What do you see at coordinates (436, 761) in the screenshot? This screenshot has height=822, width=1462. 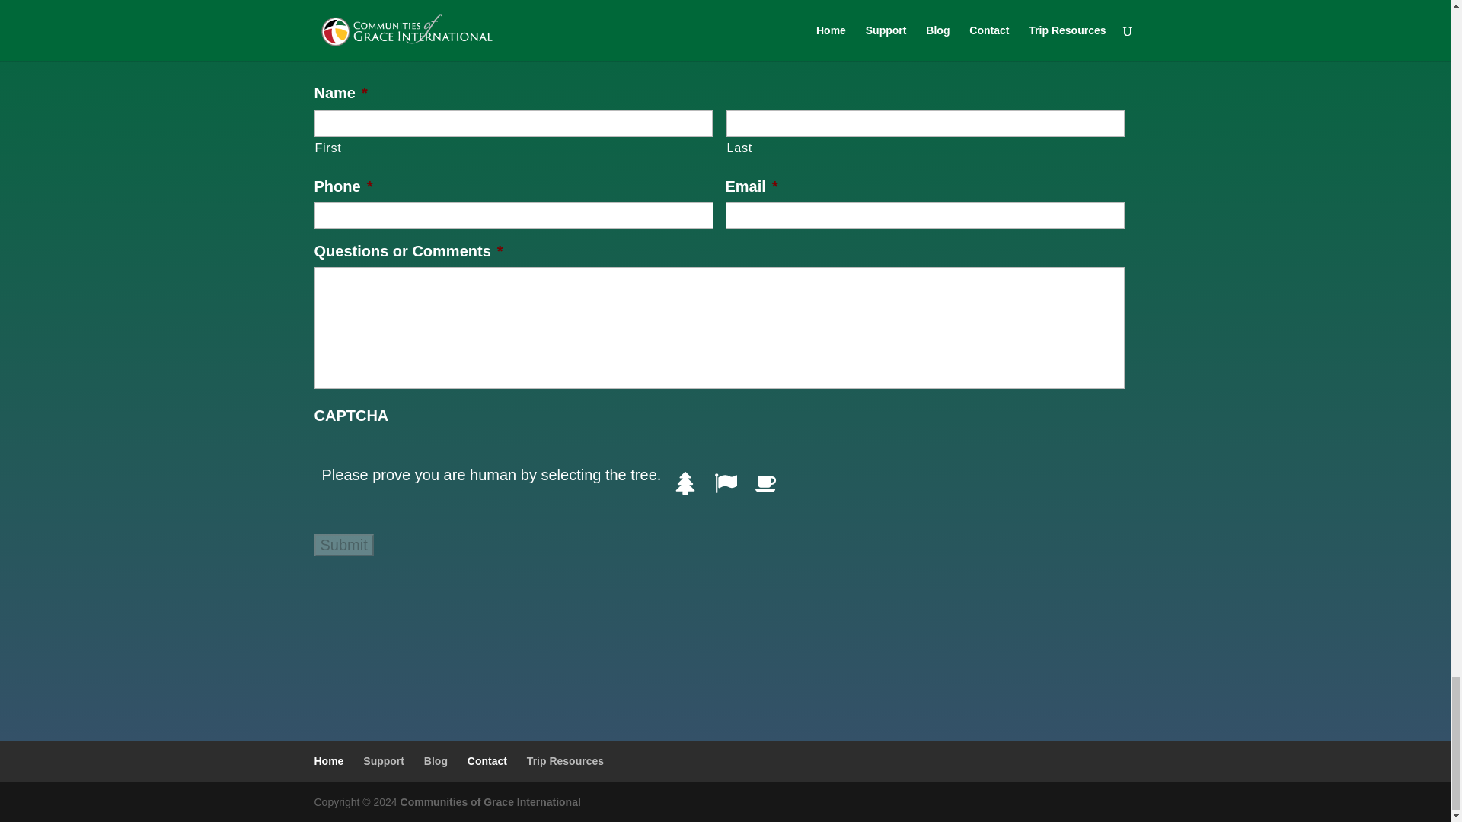 I see `Blog` at bounding box center [436, 761].